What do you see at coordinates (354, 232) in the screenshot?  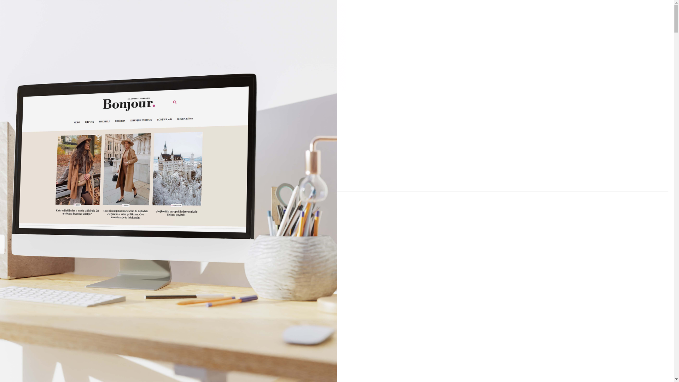 I see `Stilski savjeti` at bounding box center [354, 232].